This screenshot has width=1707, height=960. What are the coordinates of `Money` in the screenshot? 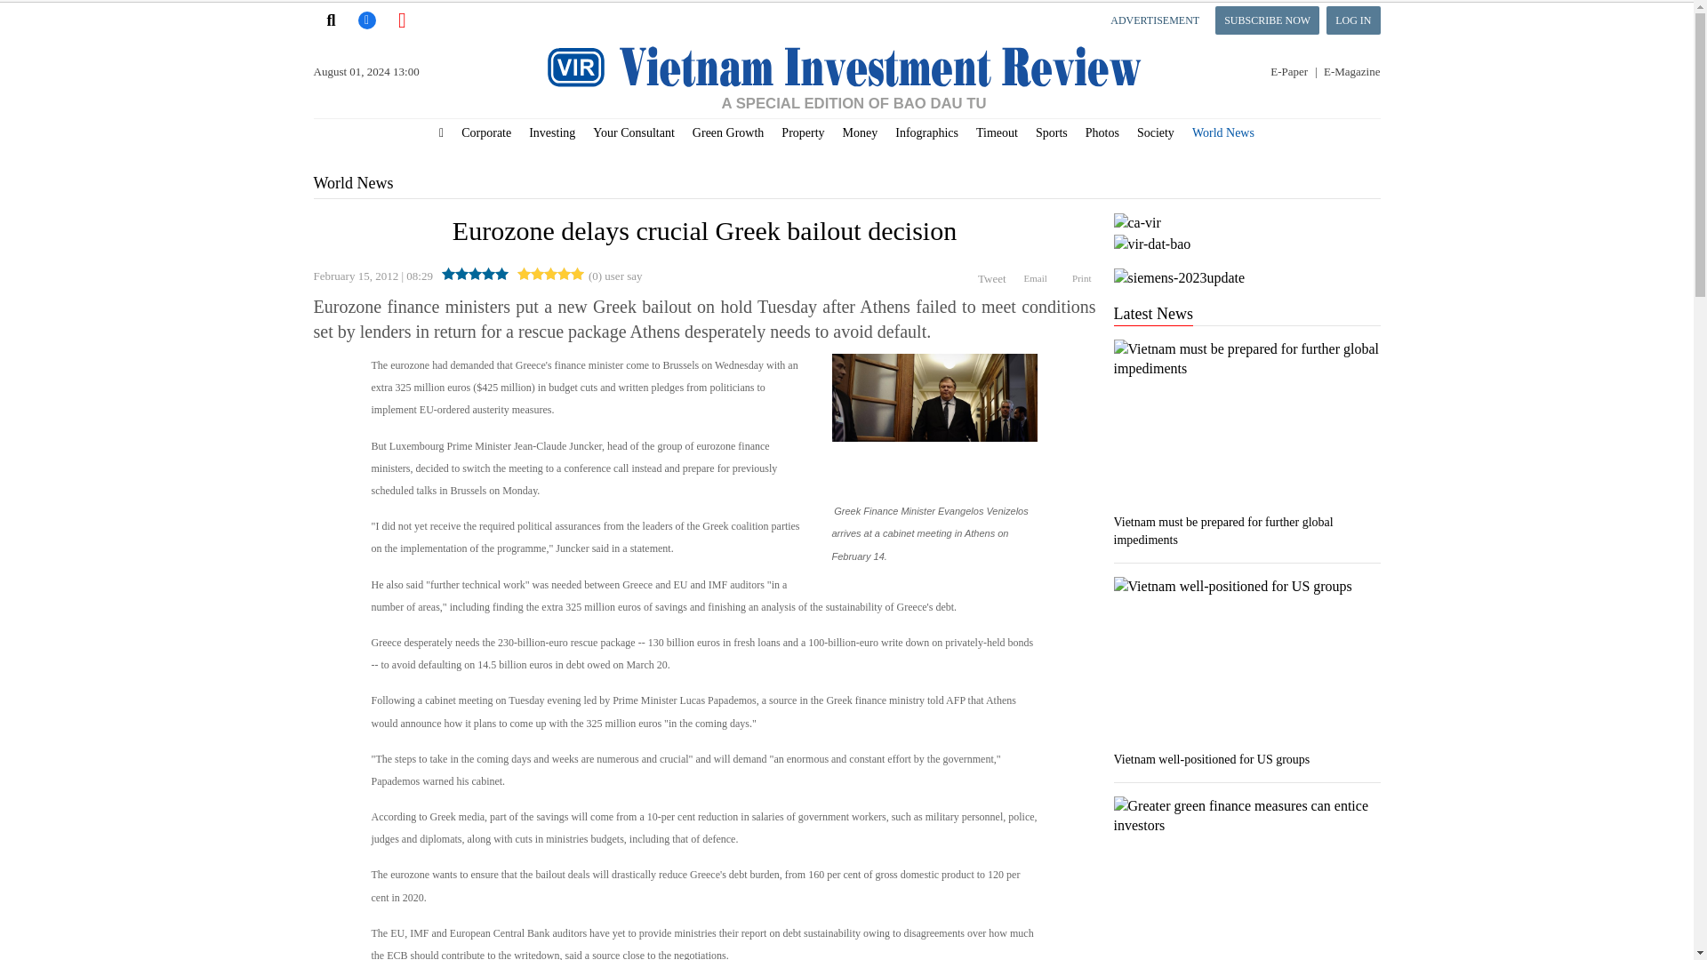 It's located at (861, 133).